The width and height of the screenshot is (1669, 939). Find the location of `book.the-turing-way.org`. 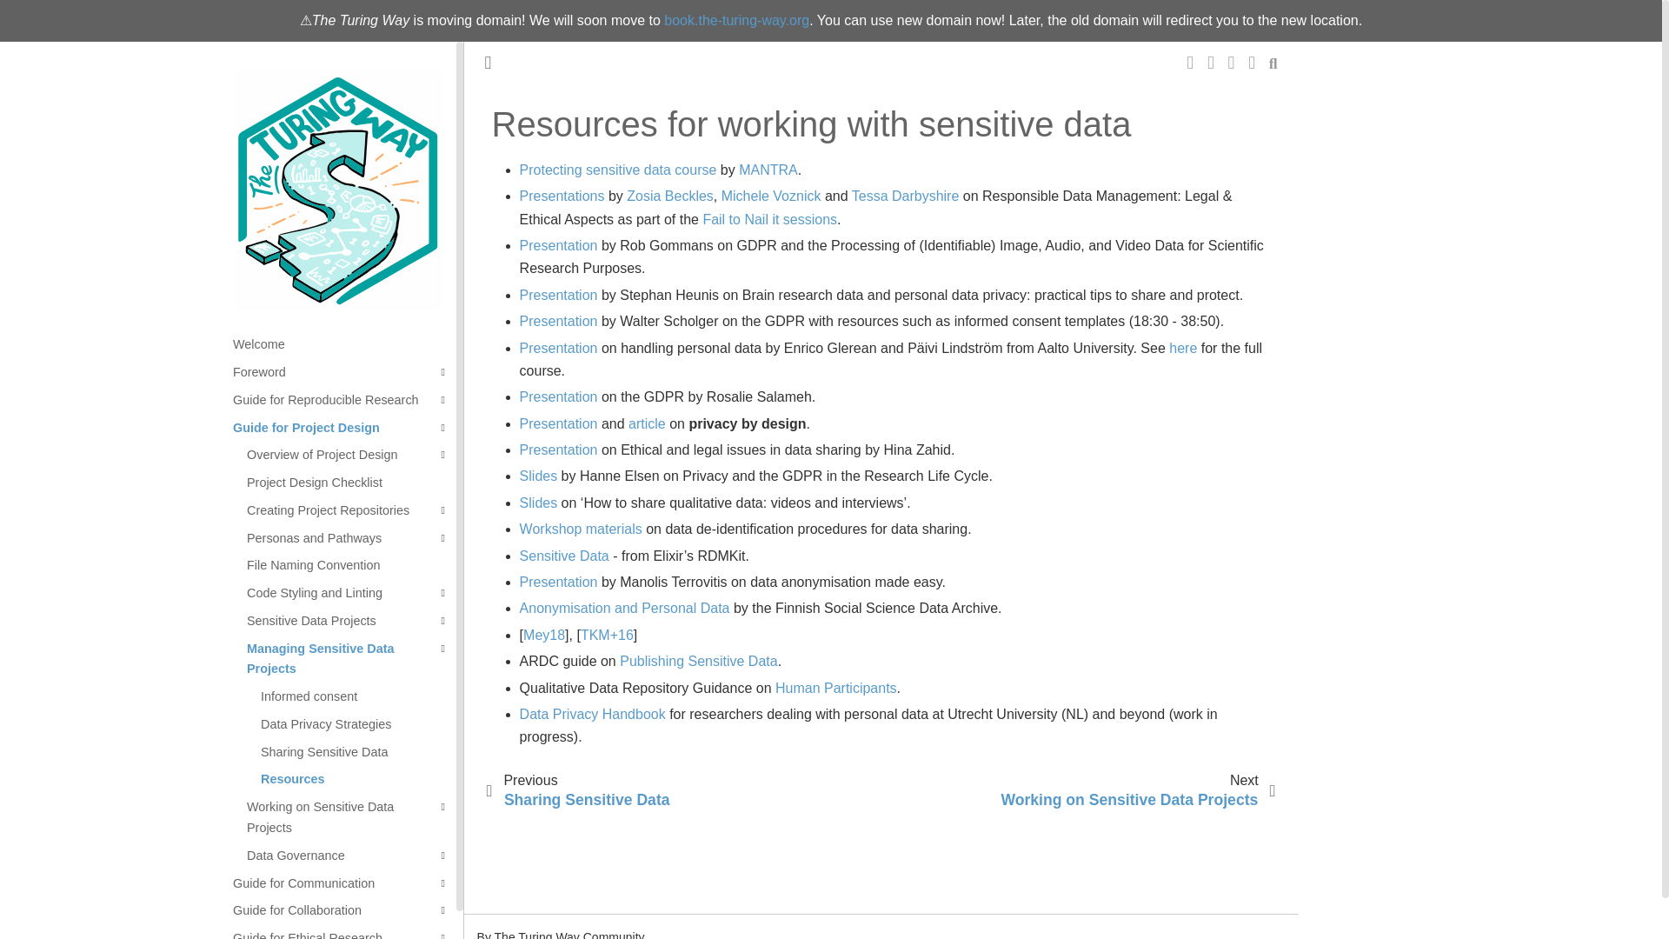

book.the-turing-way.org is located at coordinates (737, 21).